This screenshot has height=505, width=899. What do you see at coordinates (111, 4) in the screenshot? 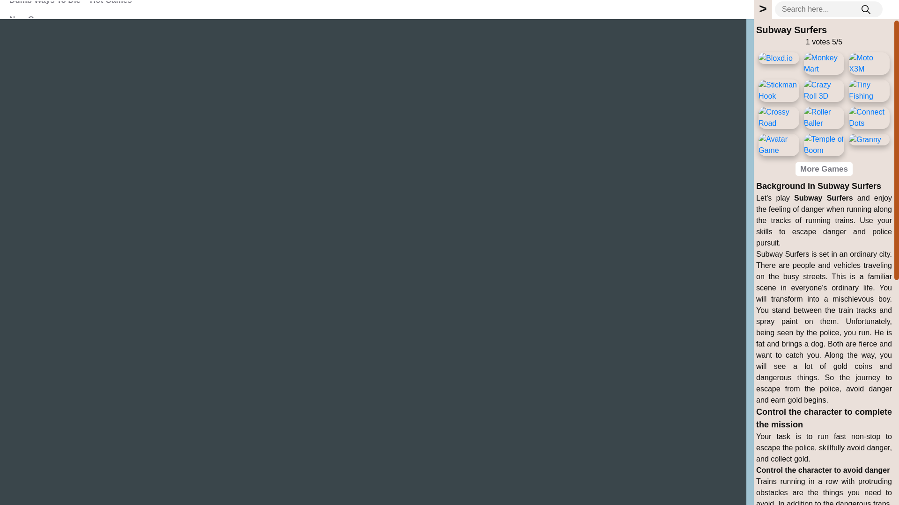
I see `Hot Games` at bounding box center [111, 4].